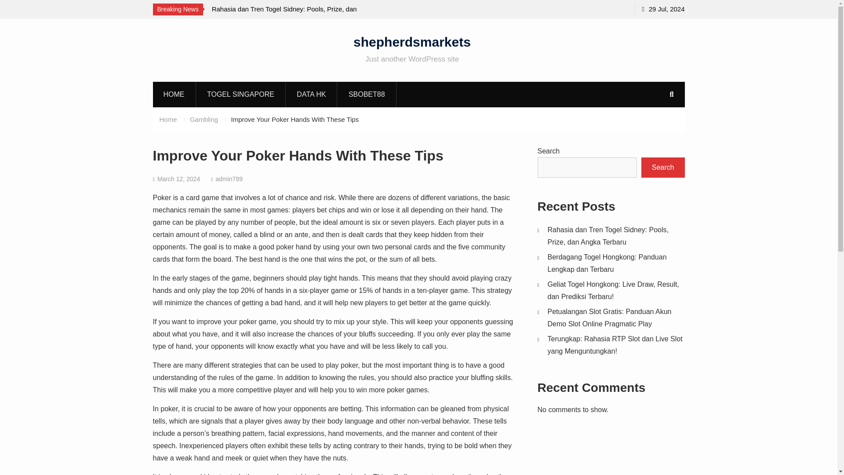  What do you see at coordinates (607, 263) in the screenshot?
I see `Berdagang Togel Hongkong: Panduan Lengkap dan Terbaru` at bounding box center [607, 263].